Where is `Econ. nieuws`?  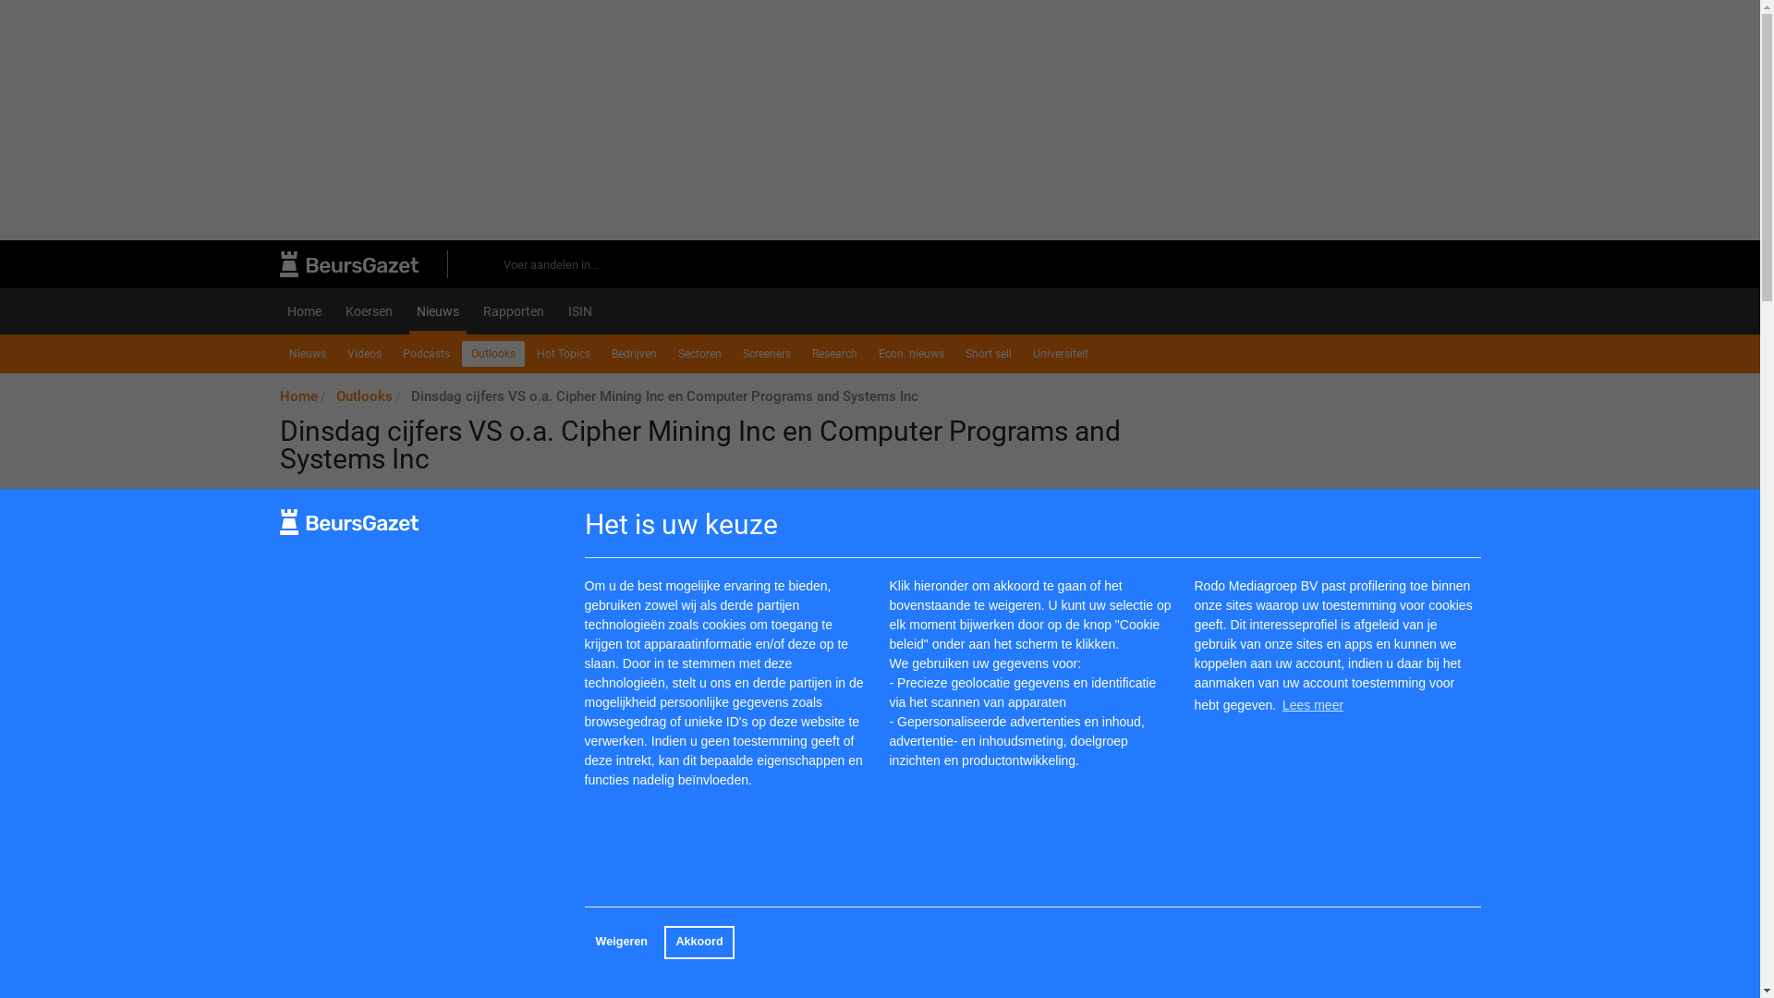
Econ. nieuws is located at coordinates (911, 354).